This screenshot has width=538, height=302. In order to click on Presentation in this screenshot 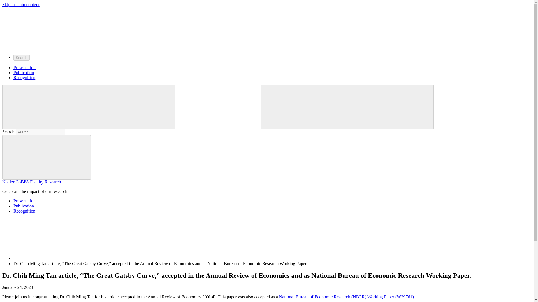, I will do `click(24, 67)`.